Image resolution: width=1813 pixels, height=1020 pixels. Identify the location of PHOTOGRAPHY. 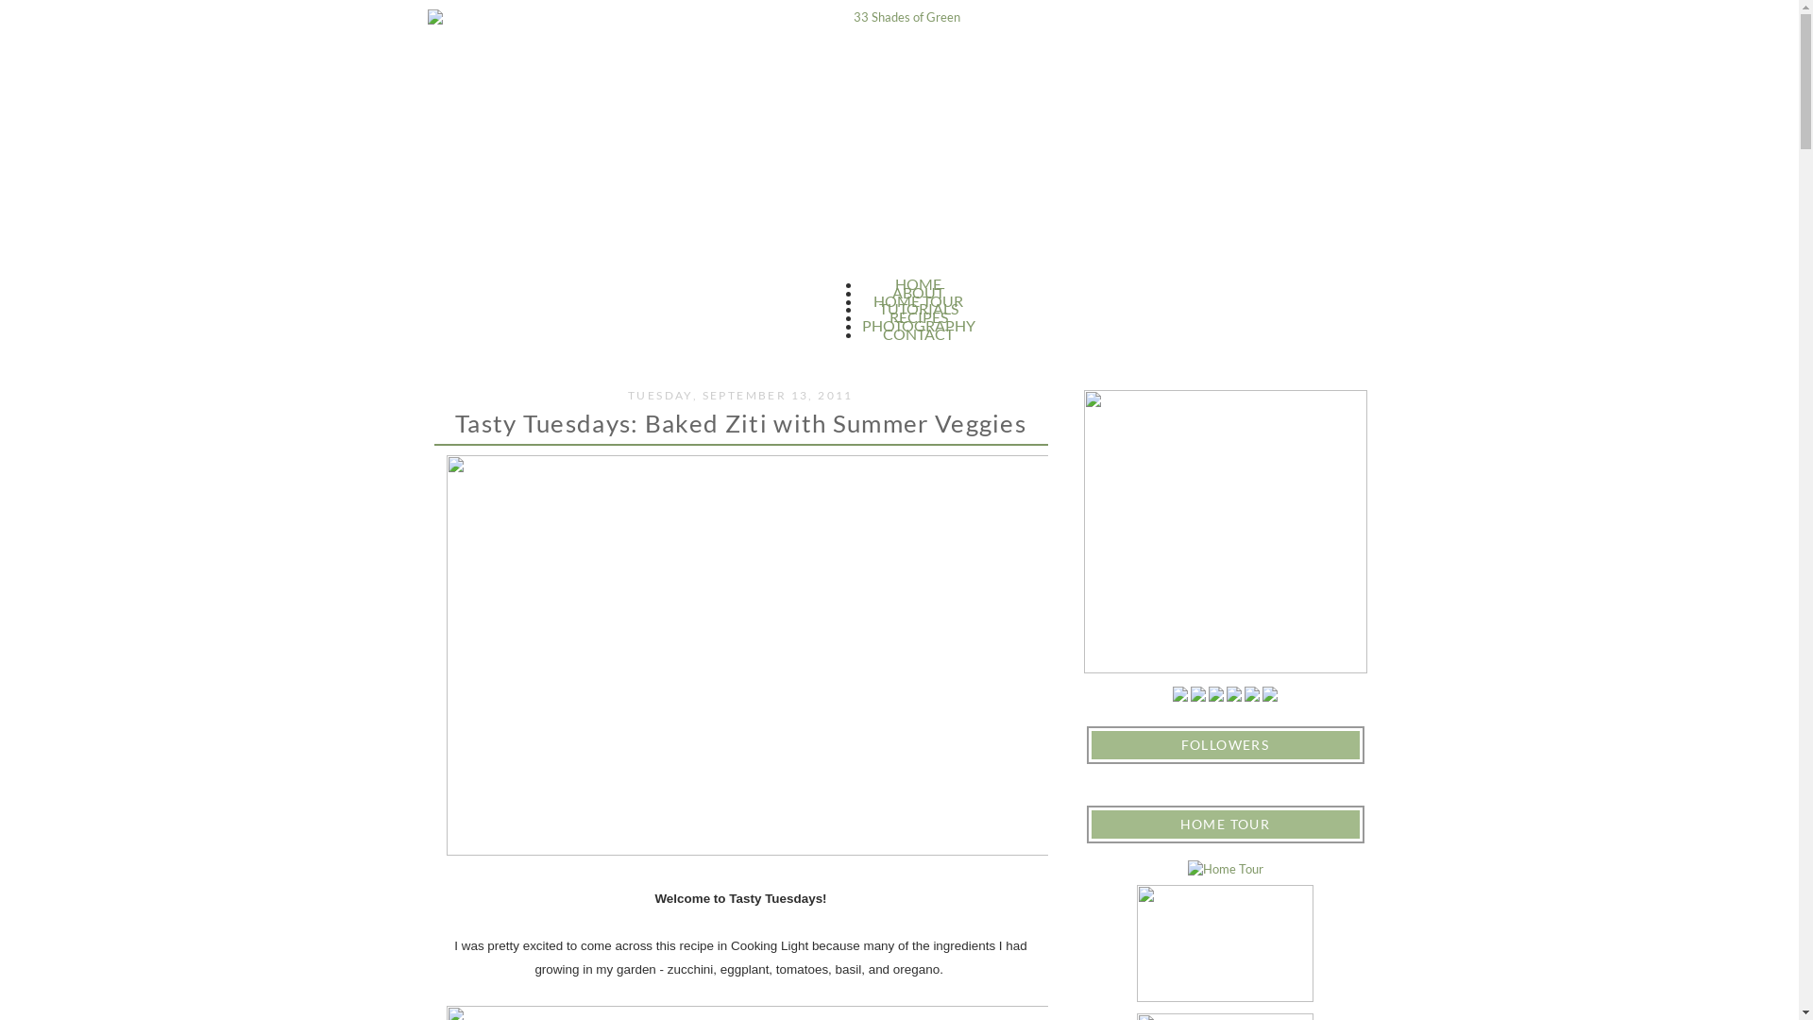
(918, 325).